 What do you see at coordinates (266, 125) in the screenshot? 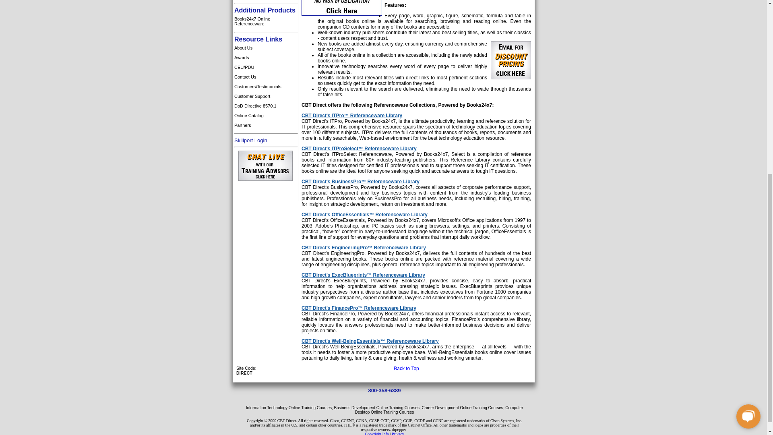
I see `Partners` at bounding box center [266, 125].